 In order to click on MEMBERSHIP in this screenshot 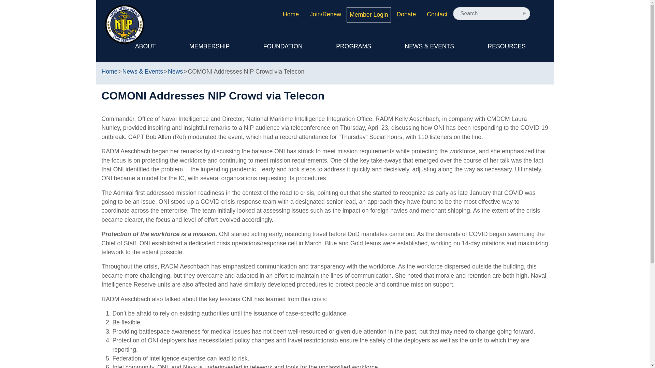, I will do `click(209, 46)`.